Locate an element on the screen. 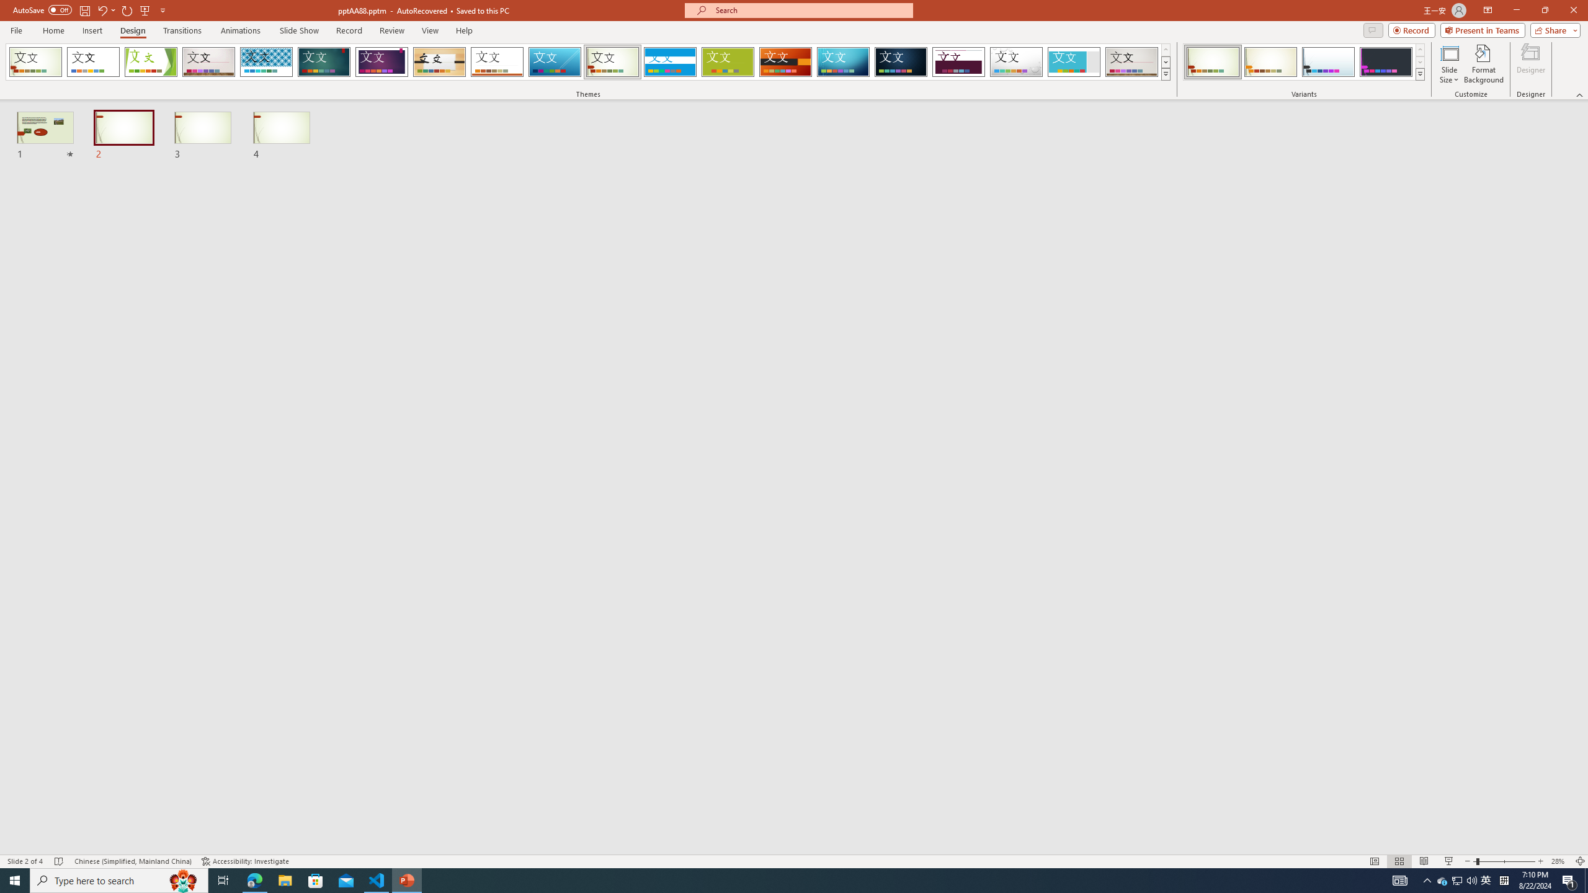  Damask Loading Preview... is located at coordinates (901, 62).